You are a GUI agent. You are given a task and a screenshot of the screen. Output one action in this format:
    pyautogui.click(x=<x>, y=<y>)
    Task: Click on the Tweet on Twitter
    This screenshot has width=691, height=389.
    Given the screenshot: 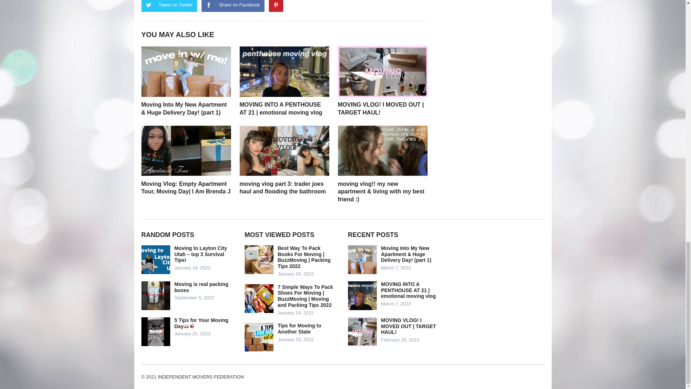 What is the action you would take?
    pyautogui.click(x=169, y=6)
    